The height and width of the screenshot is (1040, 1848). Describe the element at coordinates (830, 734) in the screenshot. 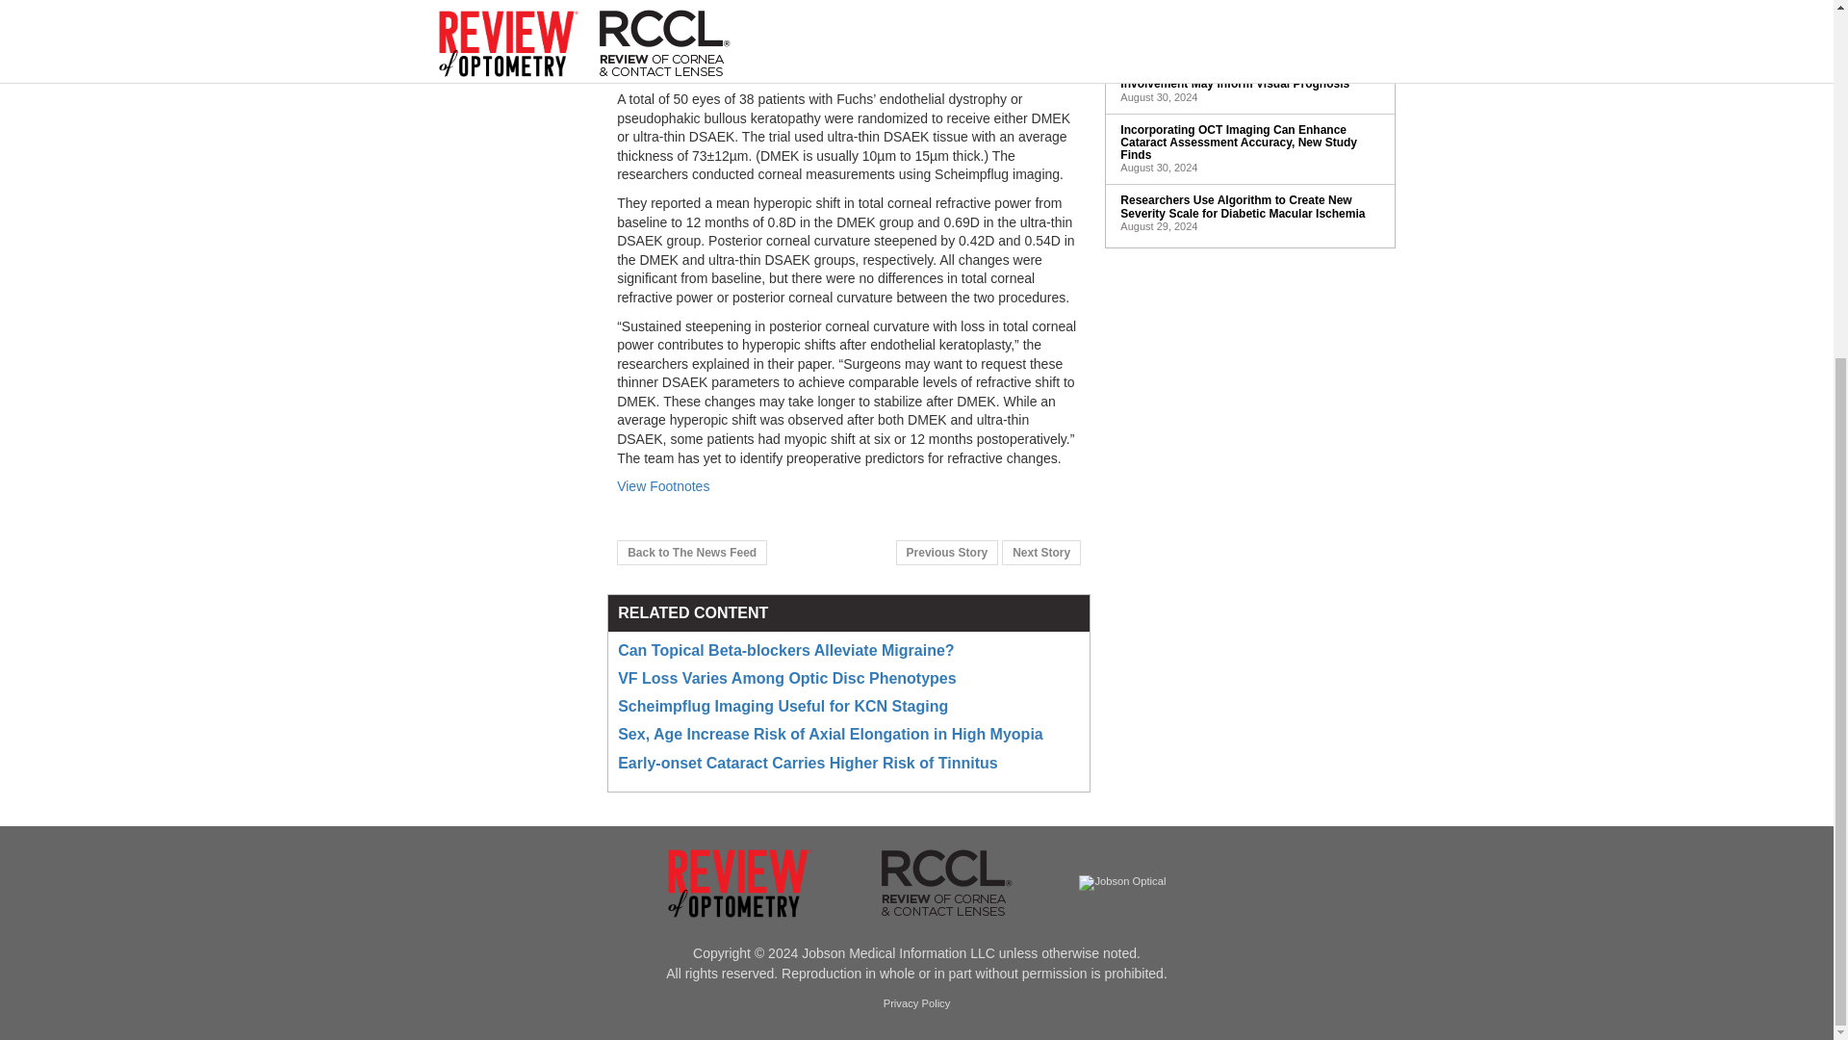

I see `Sex, Age Increase Risk of Axial Elongation in High Myopia` at that location.